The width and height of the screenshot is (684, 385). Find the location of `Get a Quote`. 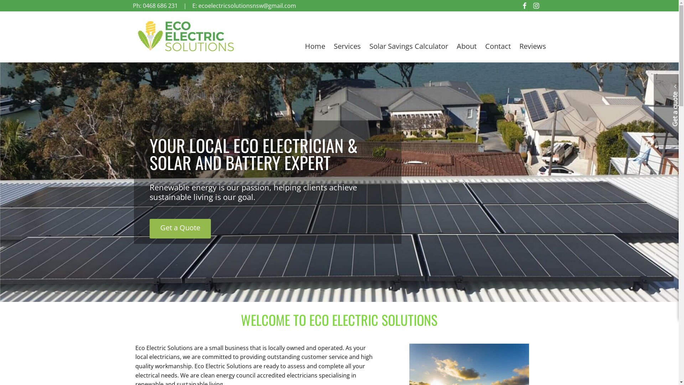

Get a Quote is located at coordinates (180, 229).